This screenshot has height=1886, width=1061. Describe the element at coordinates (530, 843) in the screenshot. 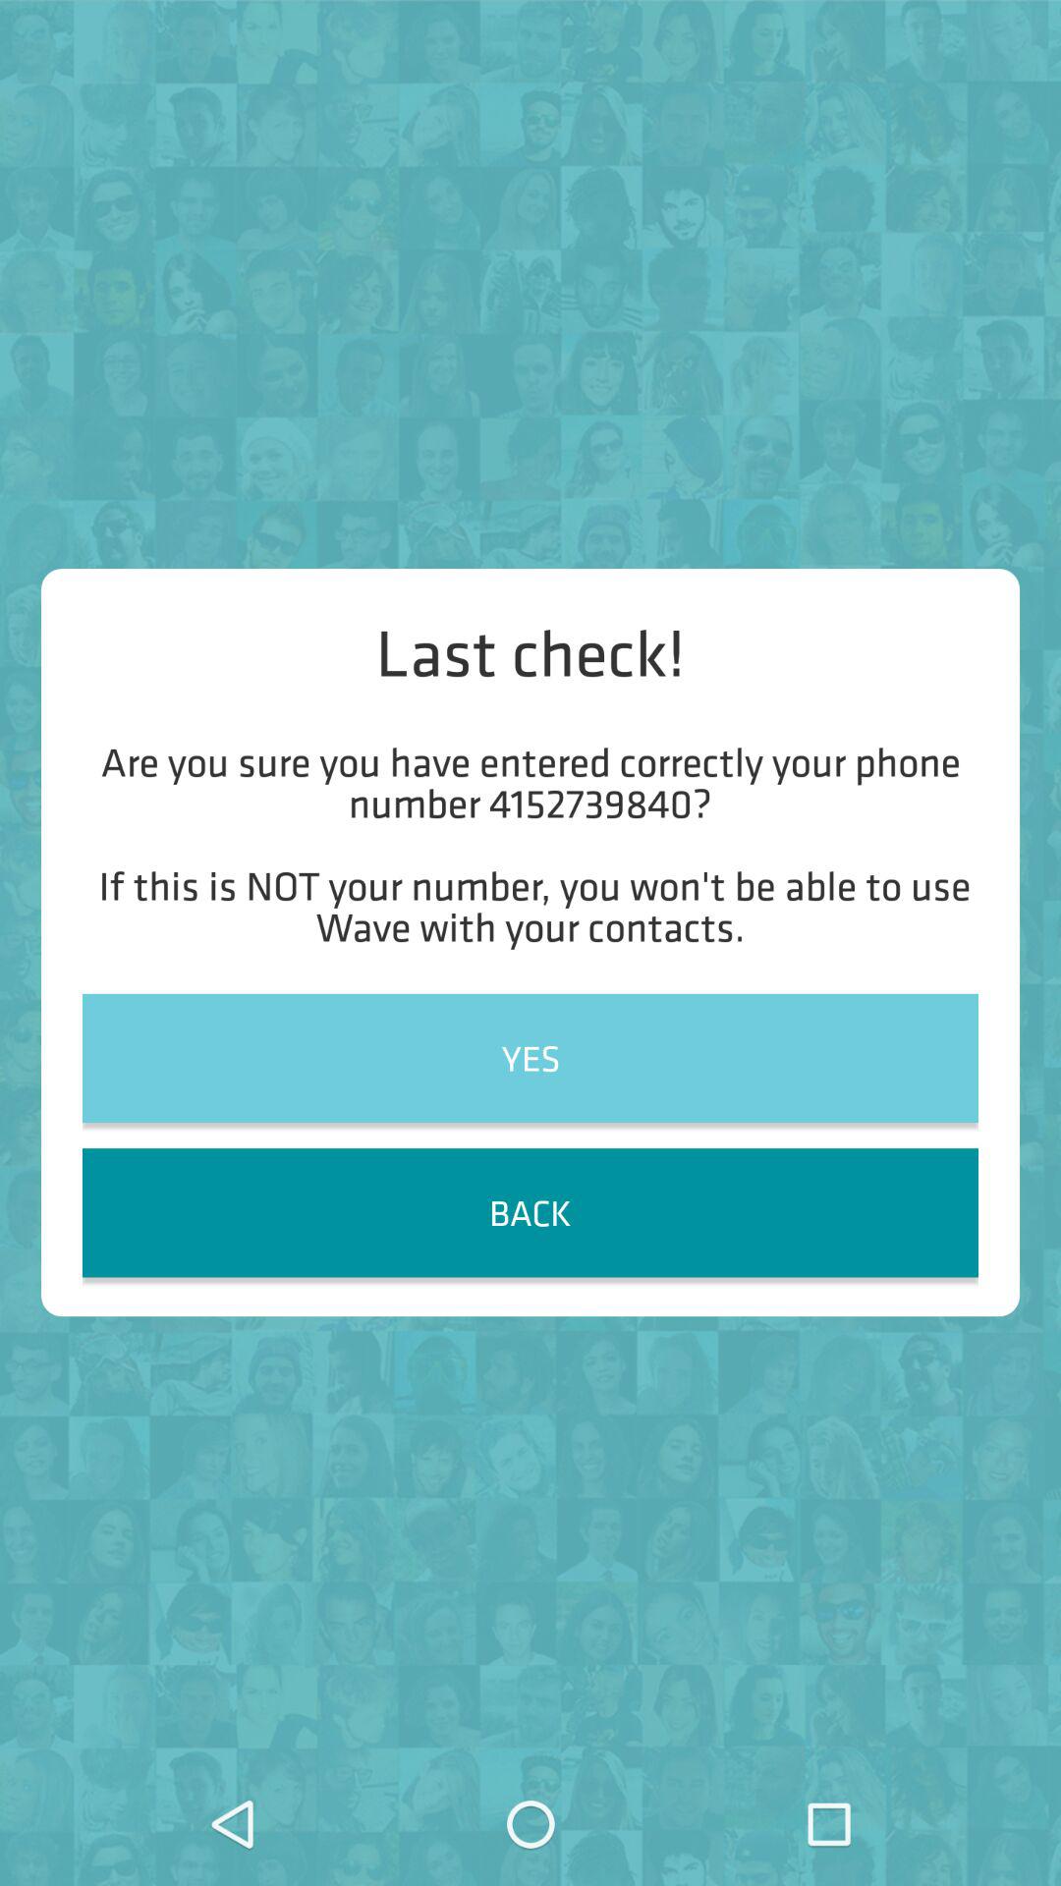

I see `jump to the are you sure item` at that location.